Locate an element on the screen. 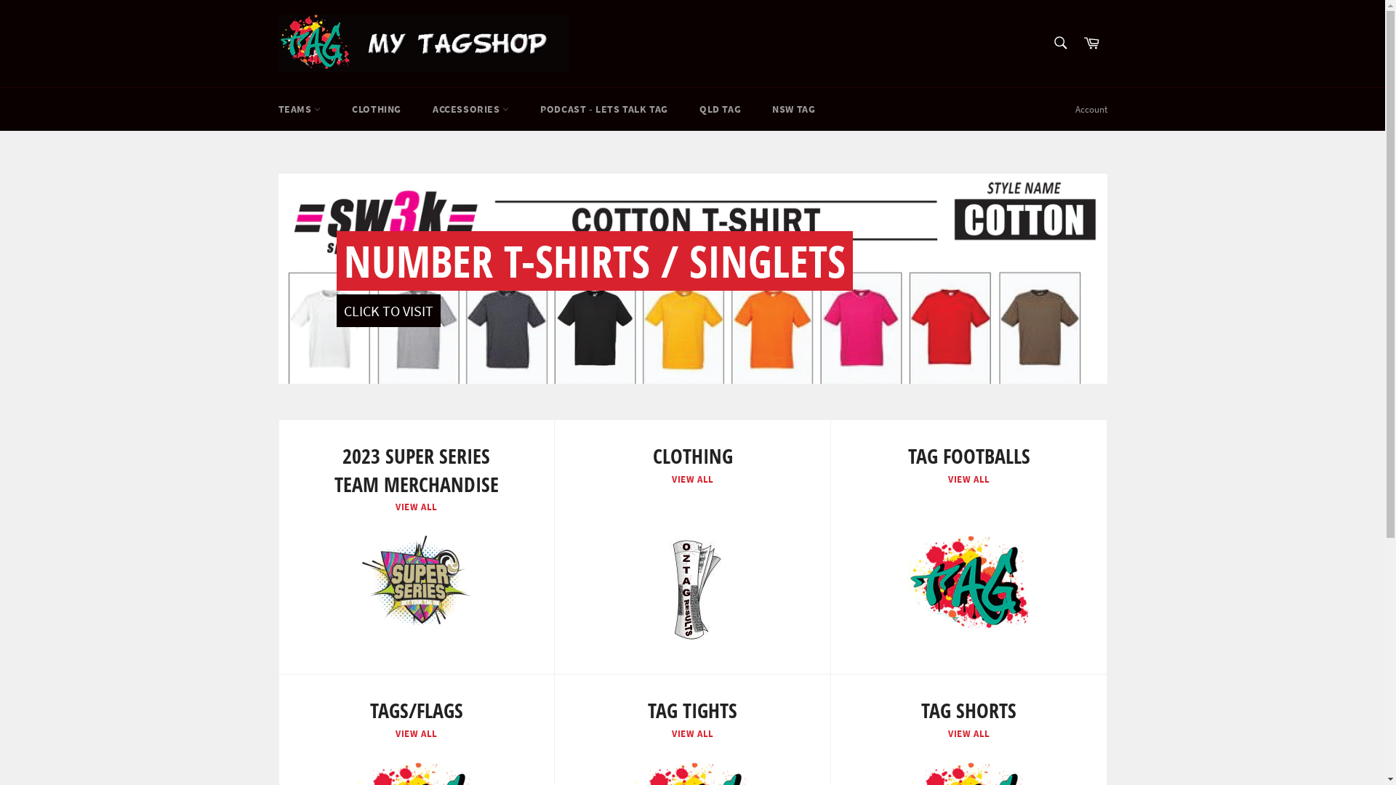  CLICK TO VISIT is located at coordinates (388, 311).